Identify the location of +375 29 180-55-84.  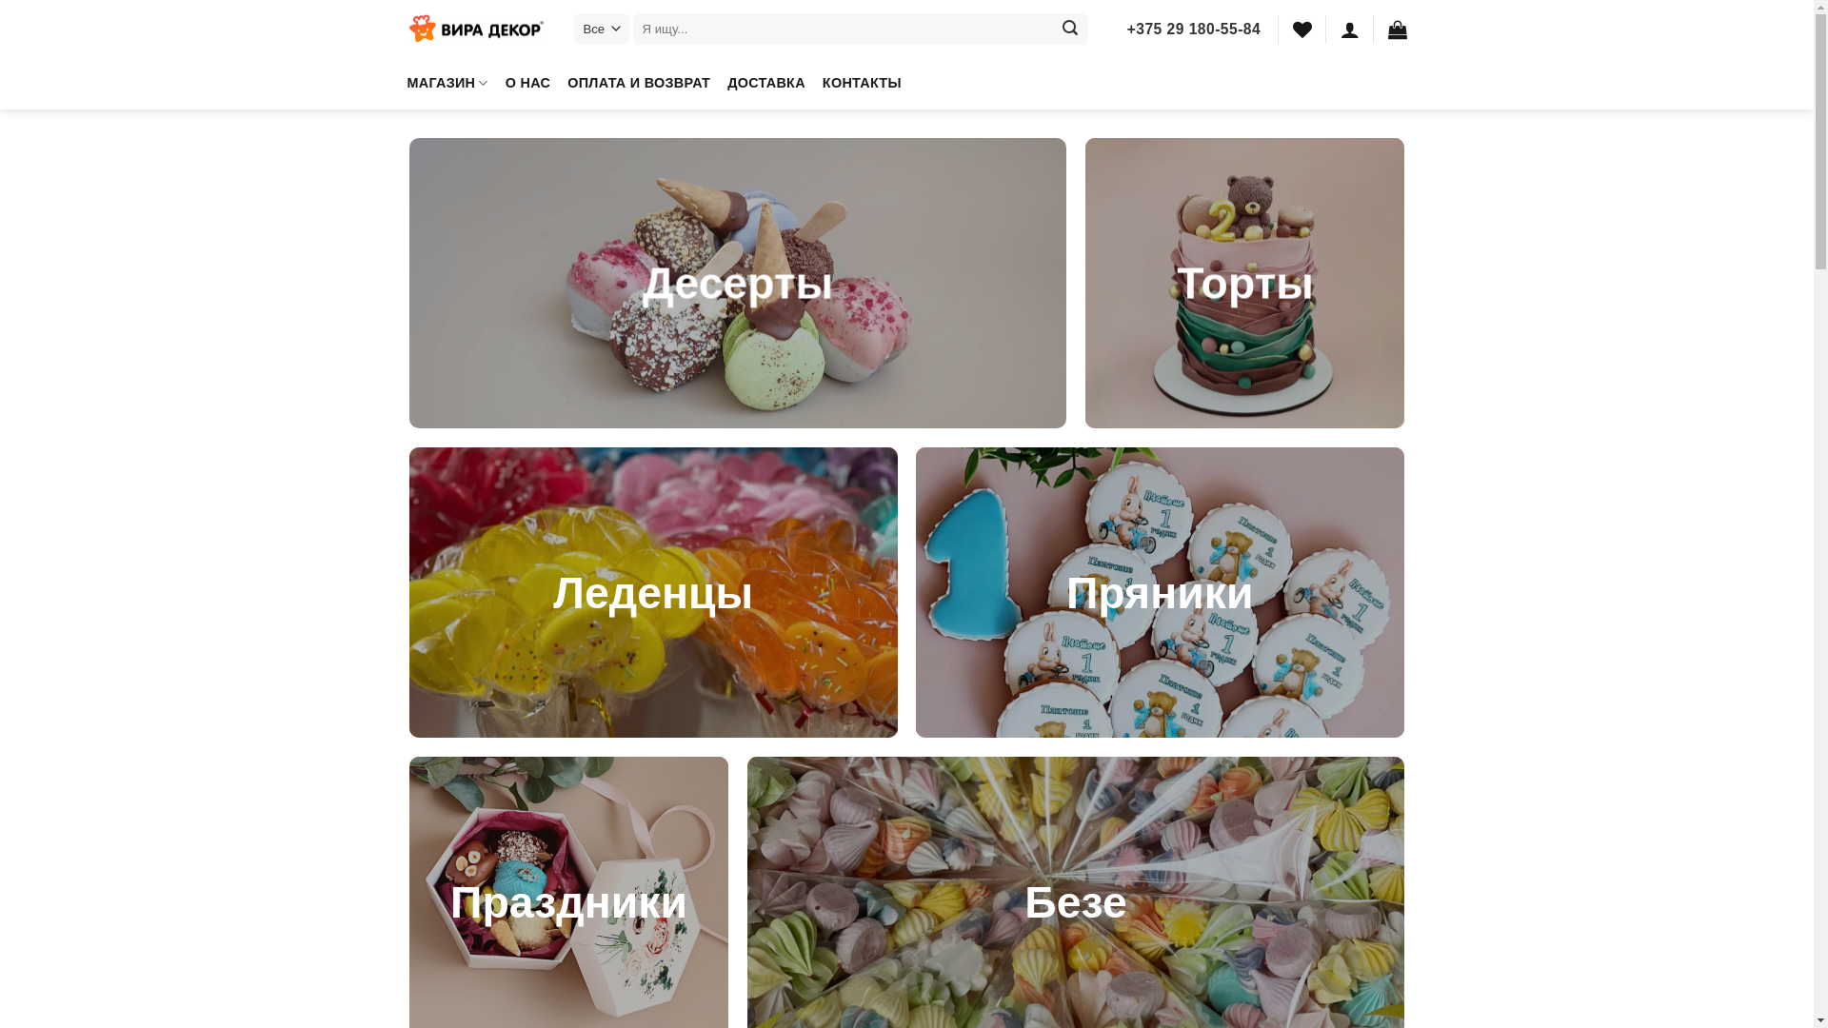
(1194, 30).